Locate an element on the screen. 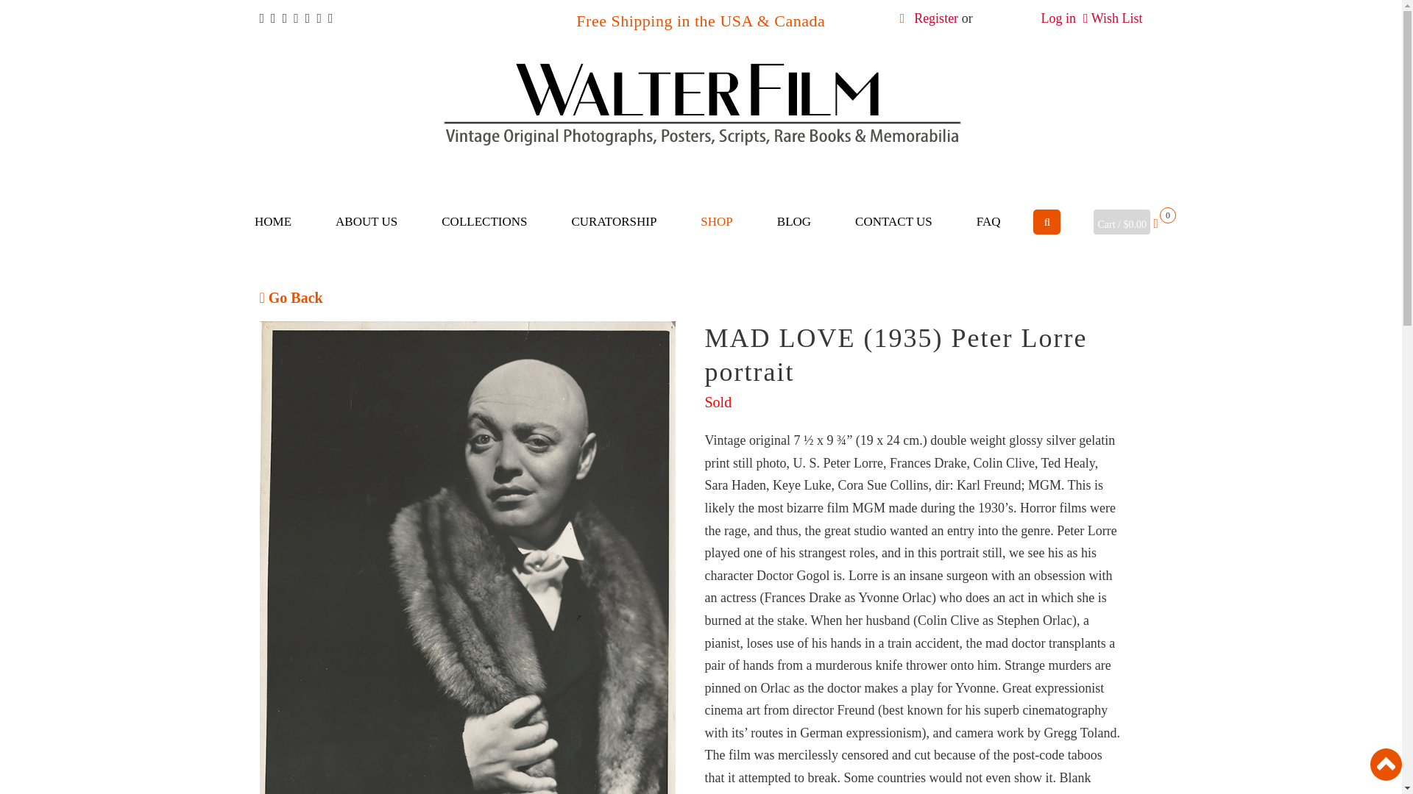 Image resolution: width=1413 pixels, height=794 pixels. Register is located at coordinates (936, 18).